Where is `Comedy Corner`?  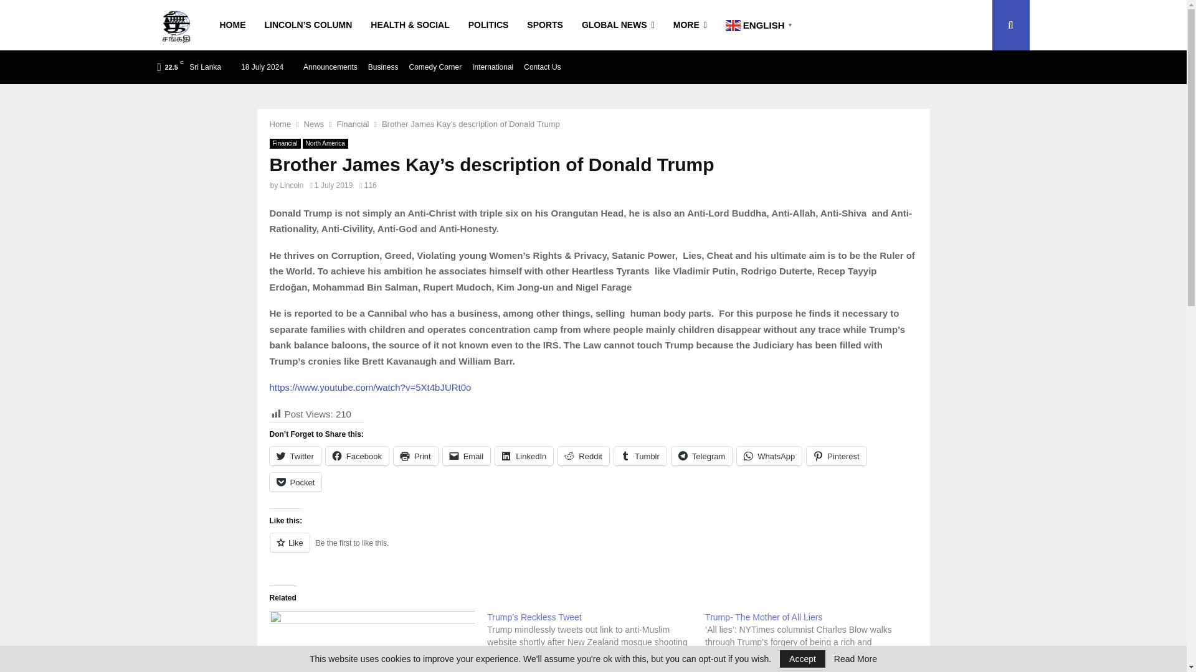 Comedy Corner is located at coordinates (435, 67).